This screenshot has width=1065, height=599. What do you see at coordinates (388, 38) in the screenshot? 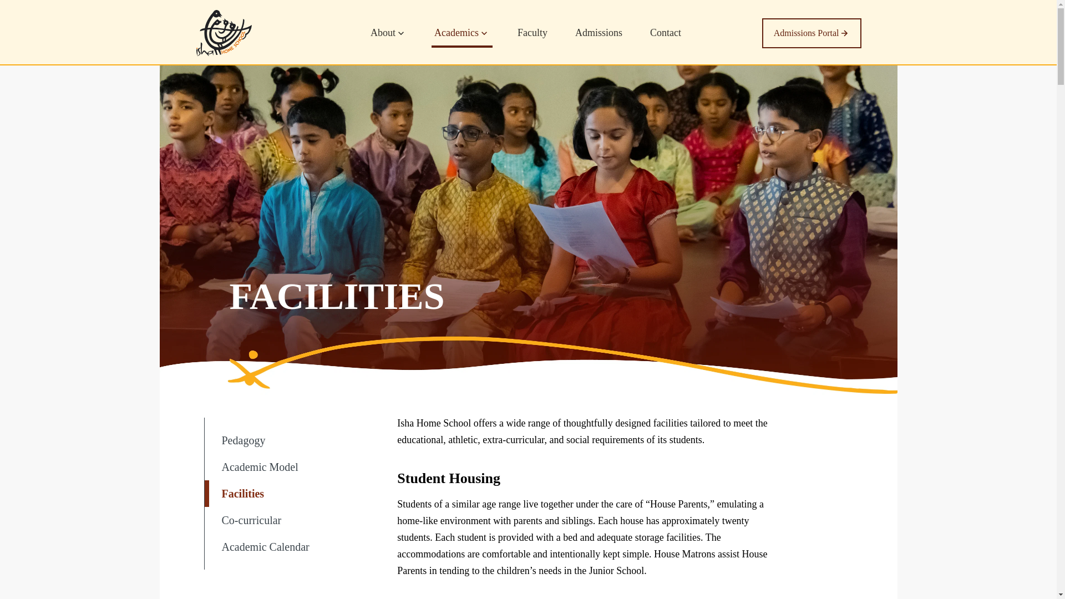
I see `About` at bounding box center [388, 38].